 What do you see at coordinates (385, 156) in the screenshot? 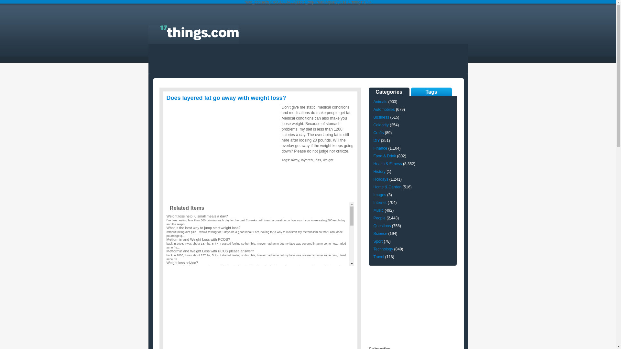
I see `Food & Drink` at bounding box center [385, 156].